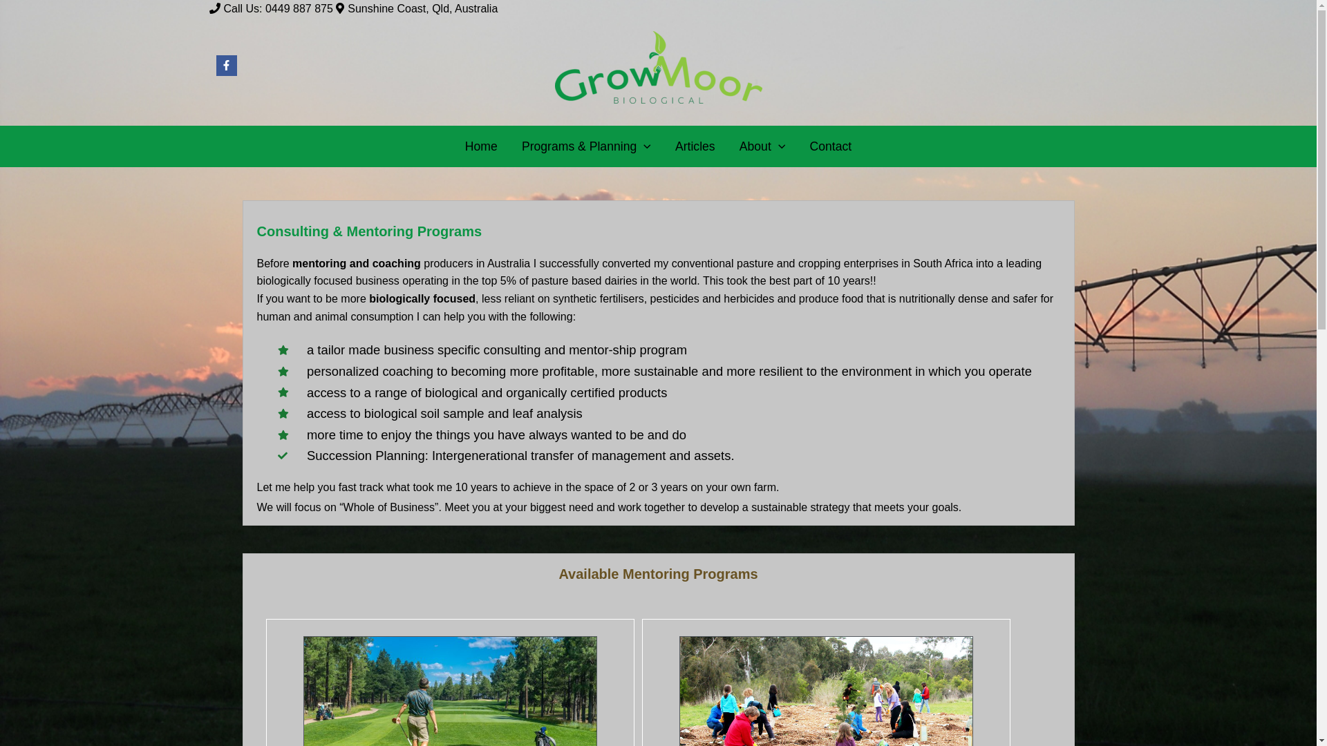 The height and width of the screenshot is (746, 1327). What do you see at coordinates (762, 146) in the screenshot?
I see `About` at bounding box center [762, 146].